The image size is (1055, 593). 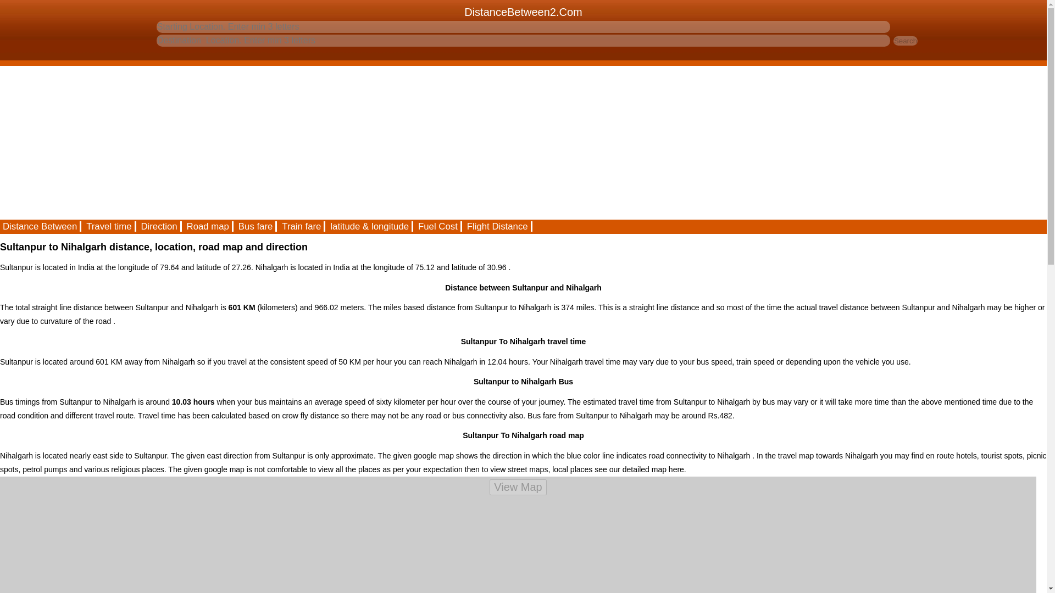 I want to click on Distance Between, so click(x=41, y=226).